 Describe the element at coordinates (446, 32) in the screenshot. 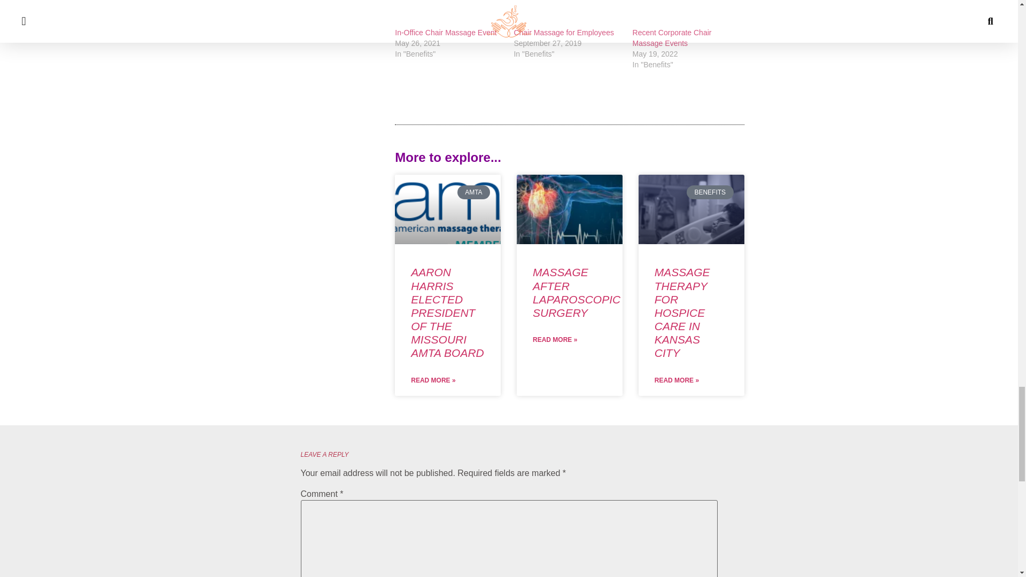

I see `In-Office Chair Massage Event` at that location.